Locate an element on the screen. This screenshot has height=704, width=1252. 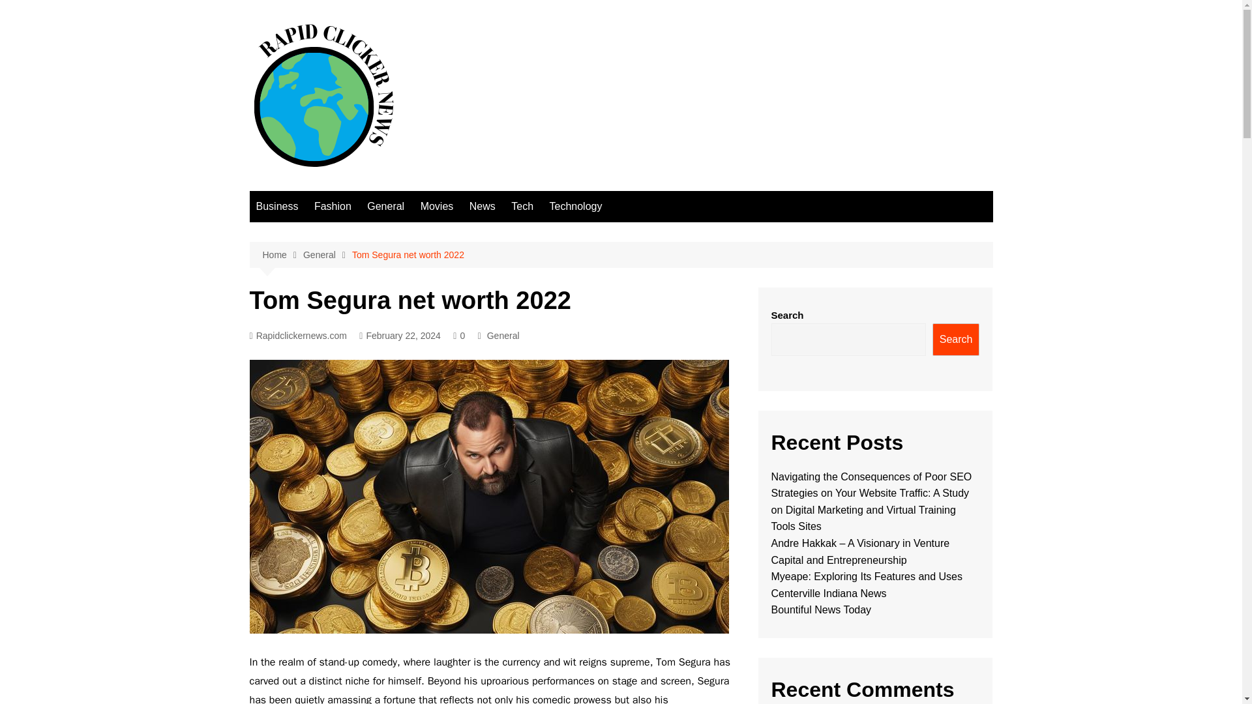
February 22, 2024 is located at coordinates (400, 336).